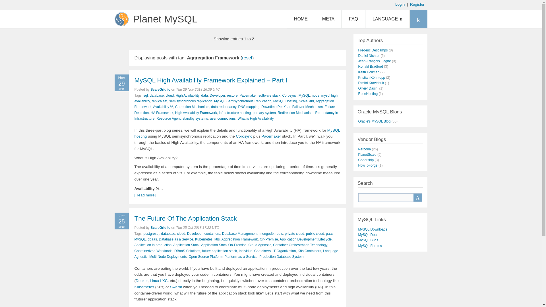  Describe the element at coordinates (418, 19) in the screenshot. I see `Aggregate feed` at that location.